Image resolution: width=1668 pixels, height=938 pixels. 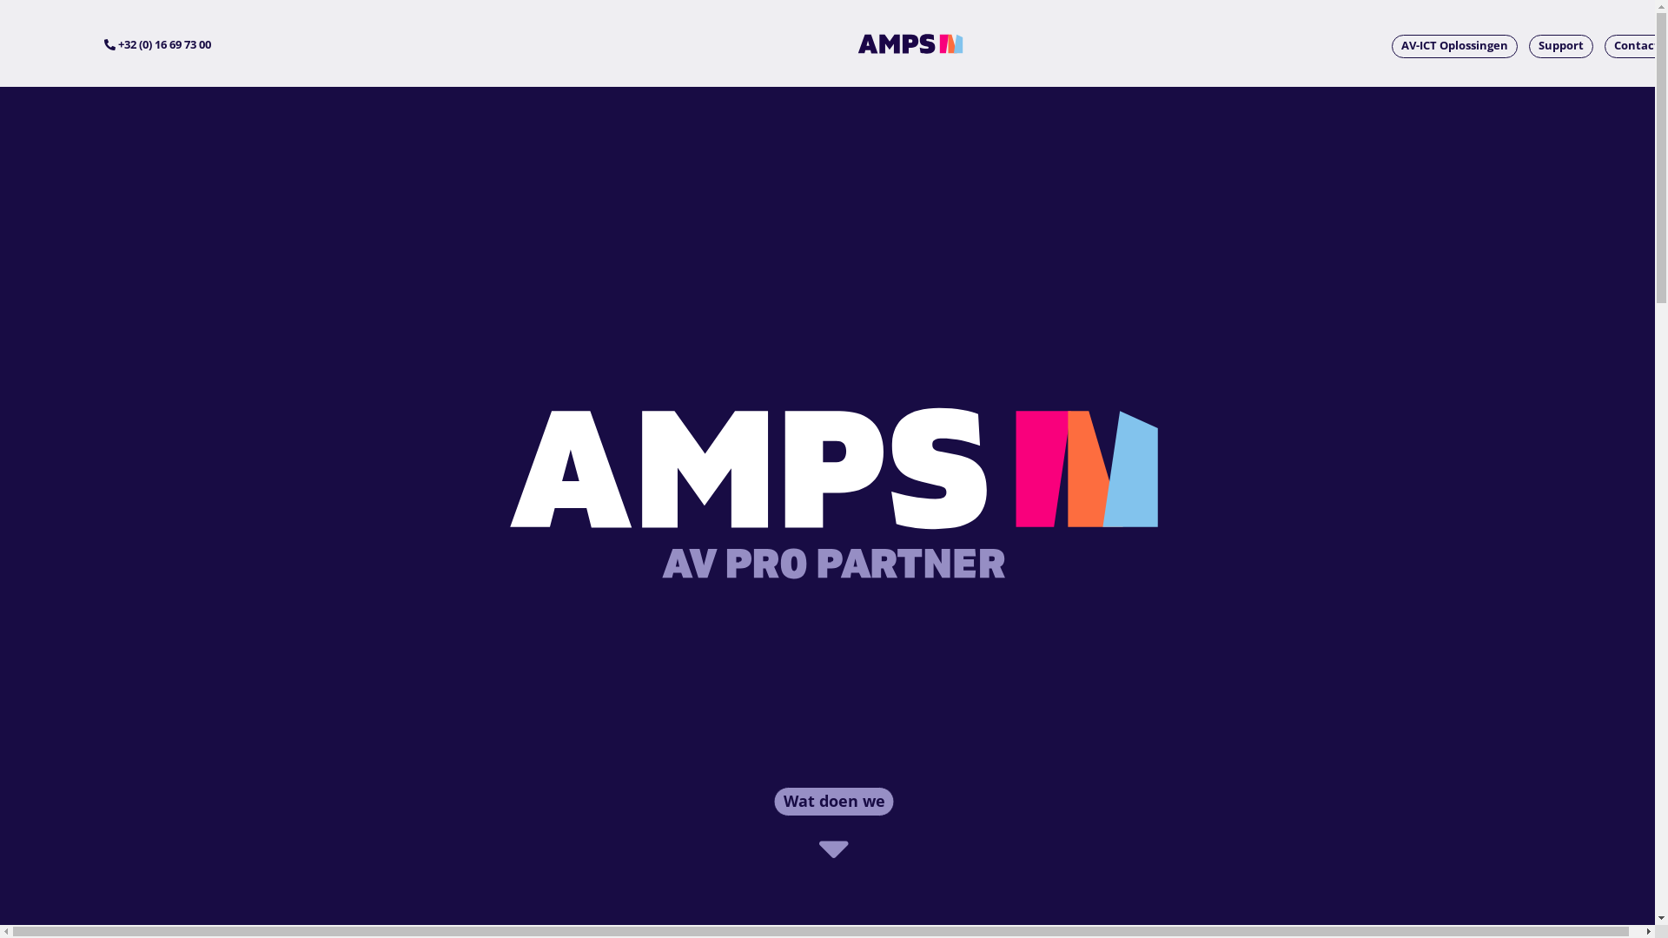 What do you see at coordinates (834, 801) in the screenshot?
I see `Wat doen we` at bounding box center [834, 801].